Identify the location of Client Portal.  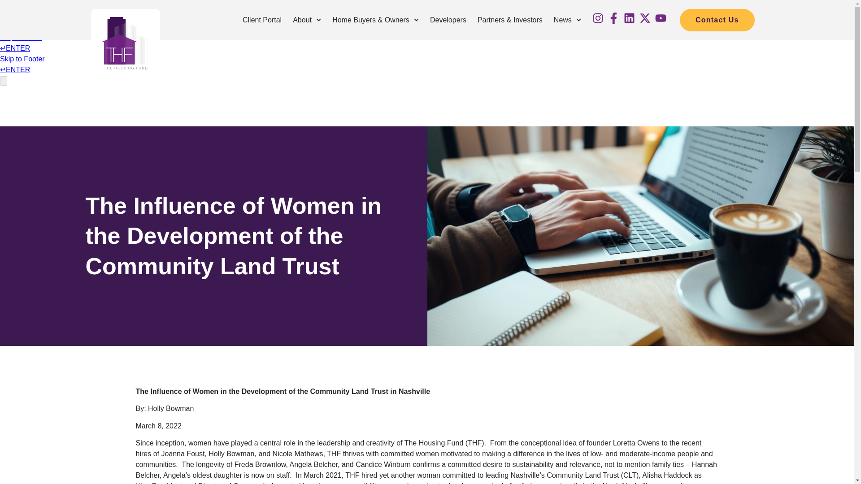
(262, 20).